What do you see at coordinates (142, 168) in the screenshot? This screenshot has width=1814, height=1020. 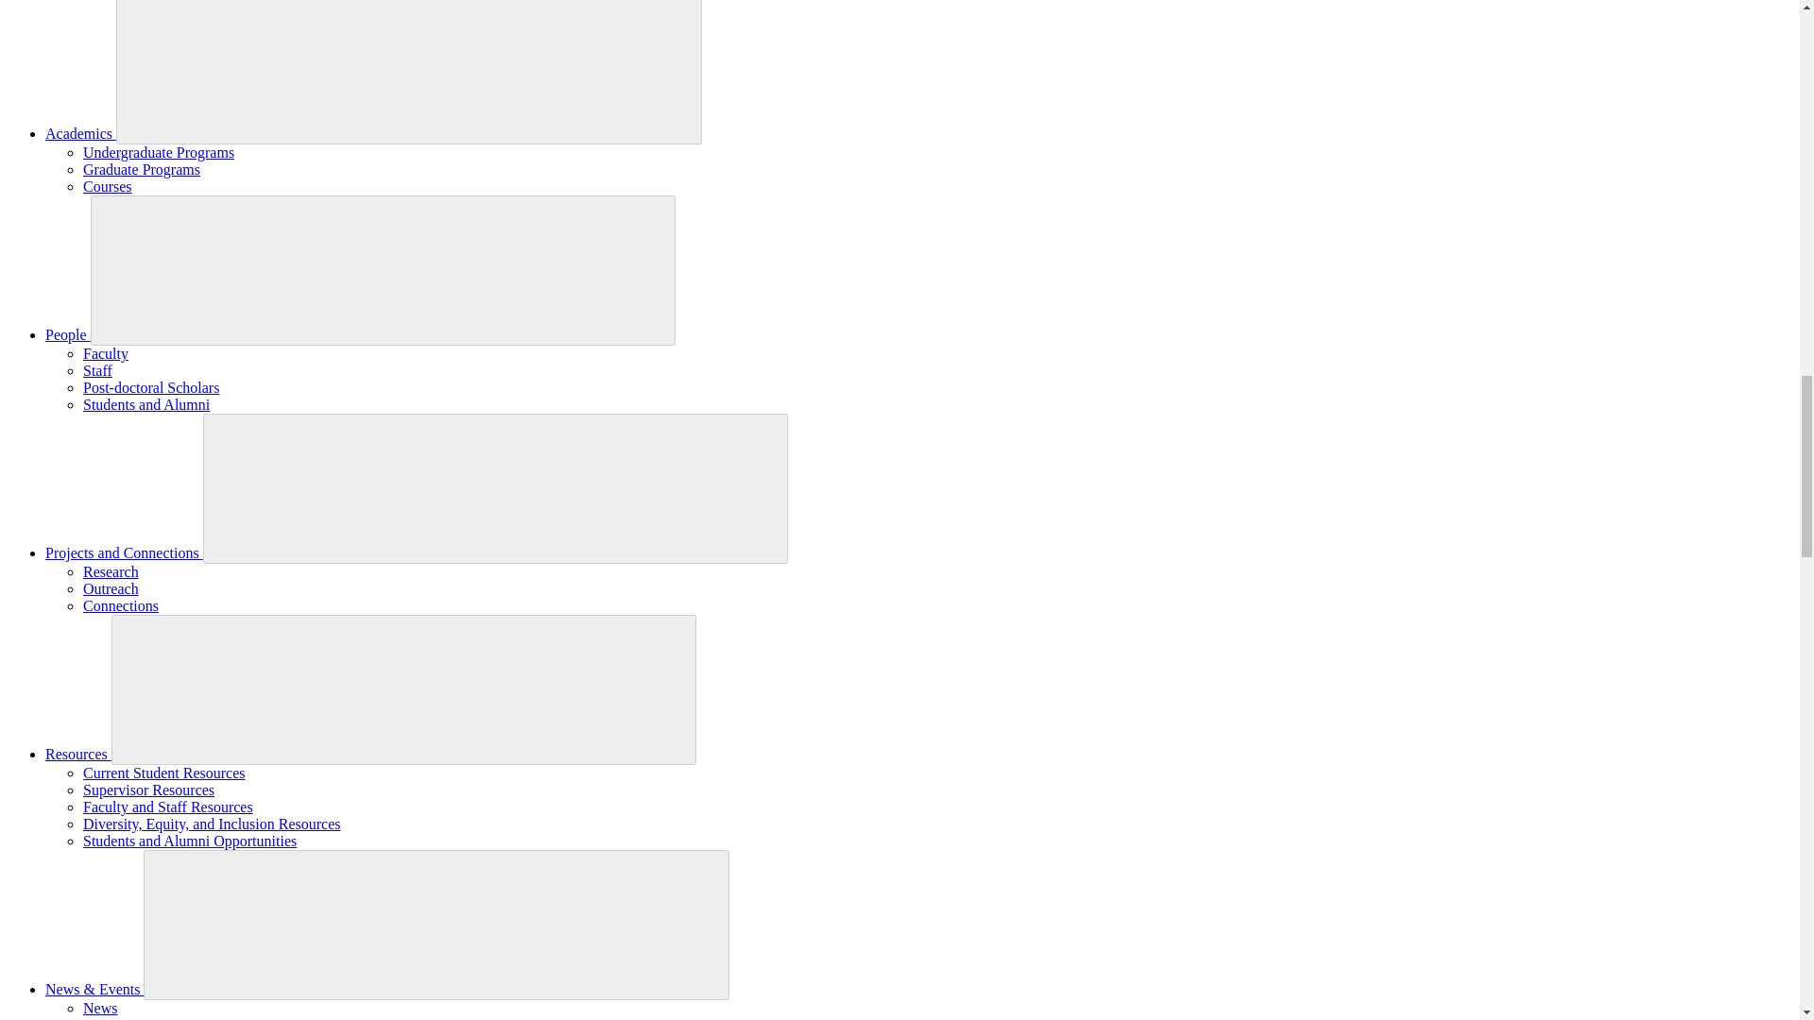 I see `Graduate Programs` at bounding box center [142, 168].